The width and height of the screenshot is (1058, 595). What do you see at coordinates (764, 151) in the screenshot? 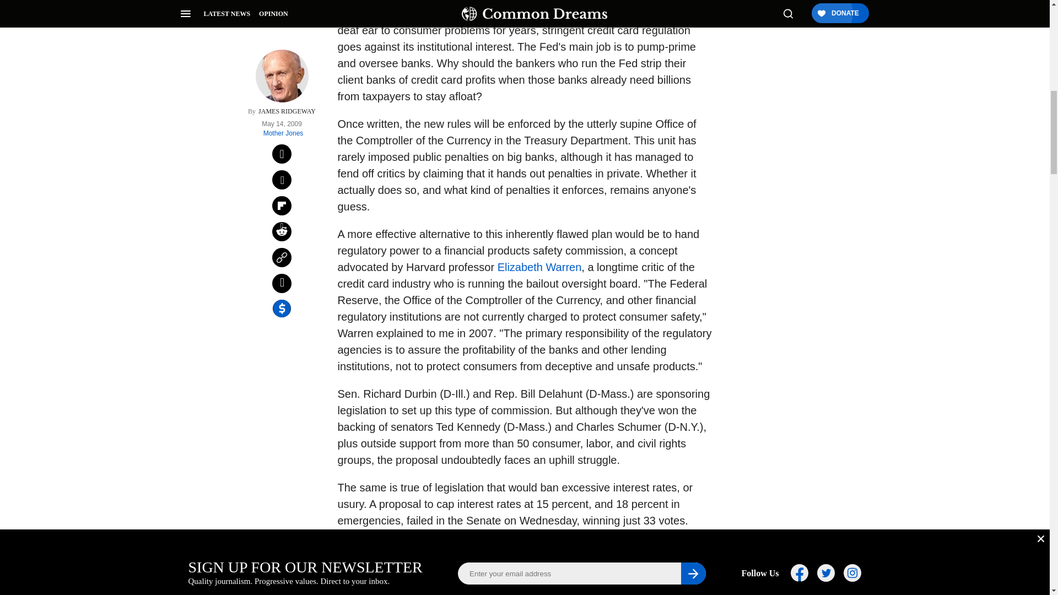
I see `Donate Button` at bounding box center [764, 151].